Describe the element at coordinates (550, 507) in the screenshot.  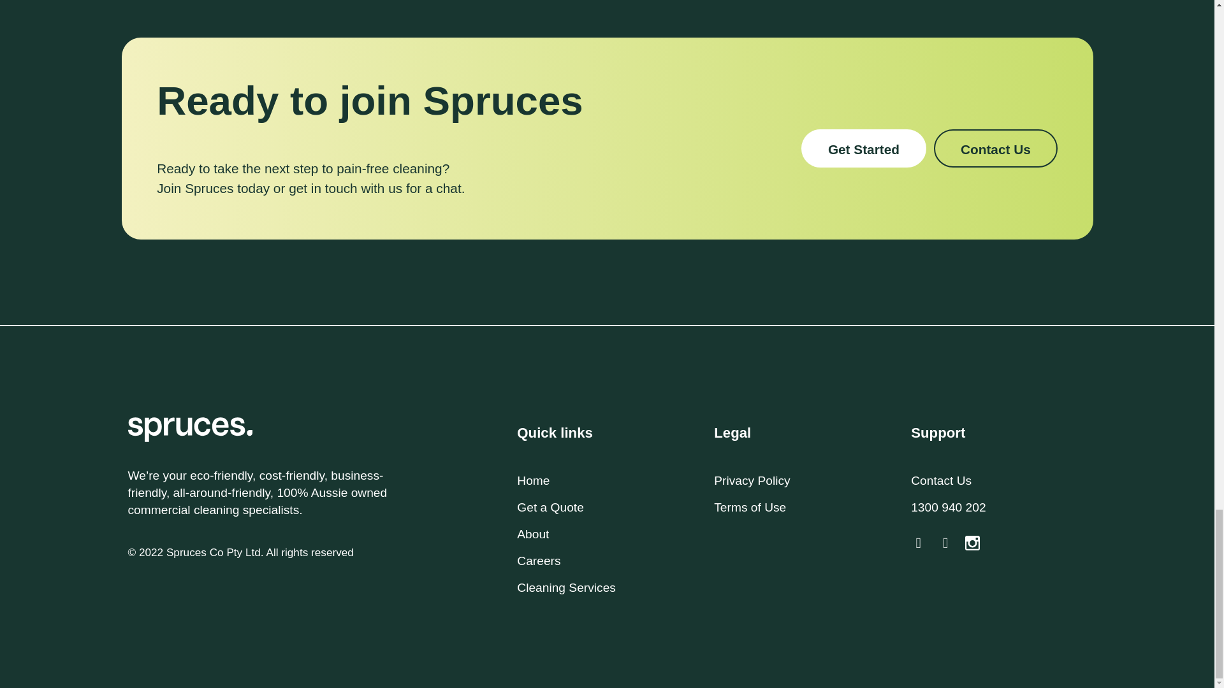
I see `Get a Quote` at that location.